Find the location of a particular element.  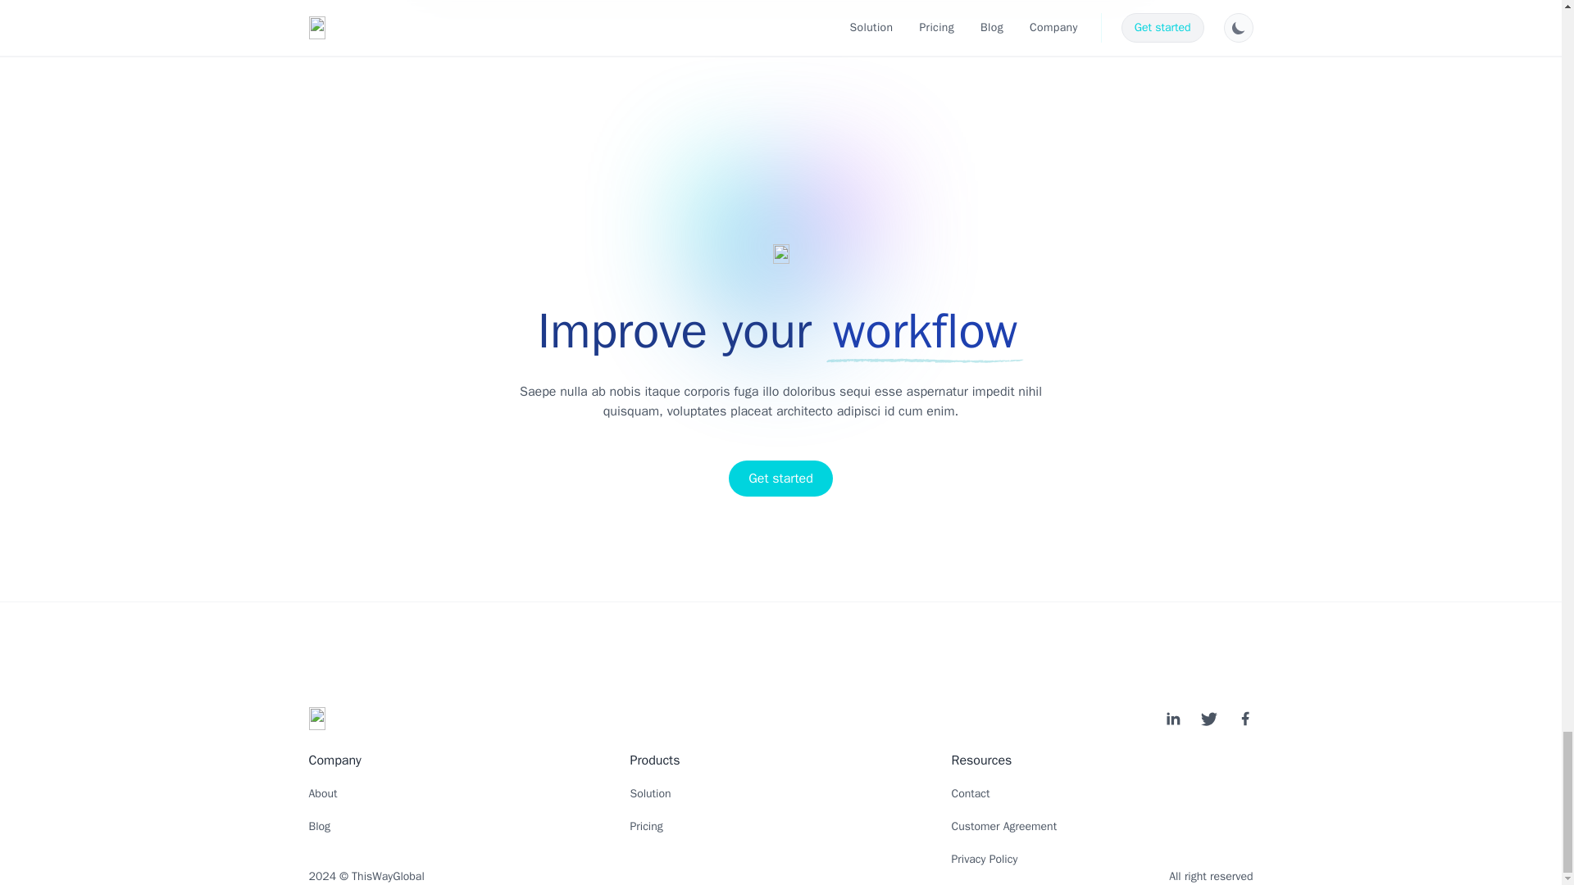

Blog is located at coordinates (320, 826).